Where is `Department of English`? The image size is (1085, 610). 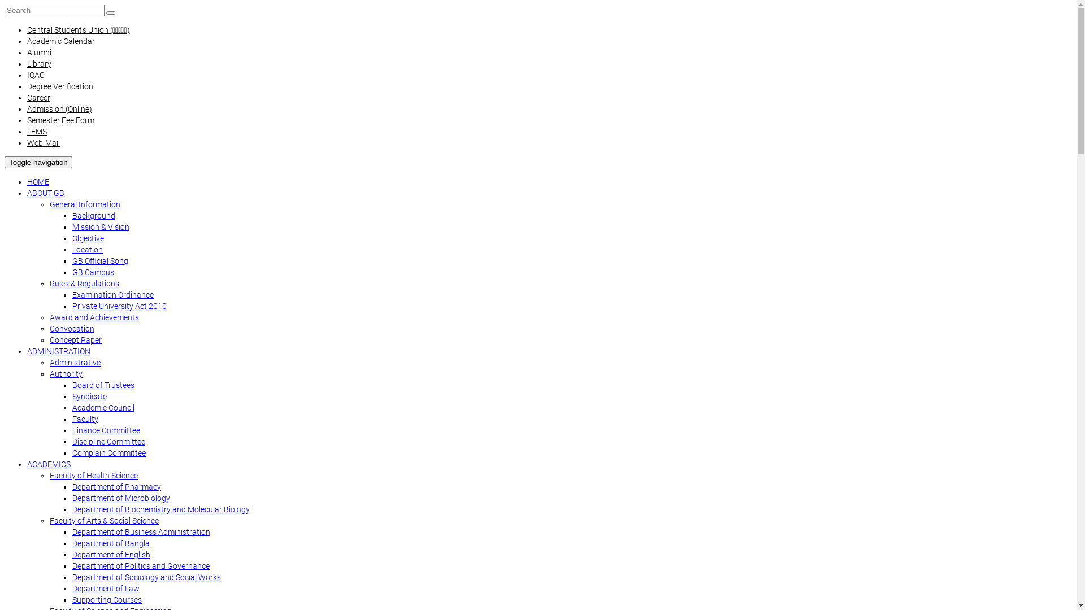 Department of English is located at coordinates (111, 555).